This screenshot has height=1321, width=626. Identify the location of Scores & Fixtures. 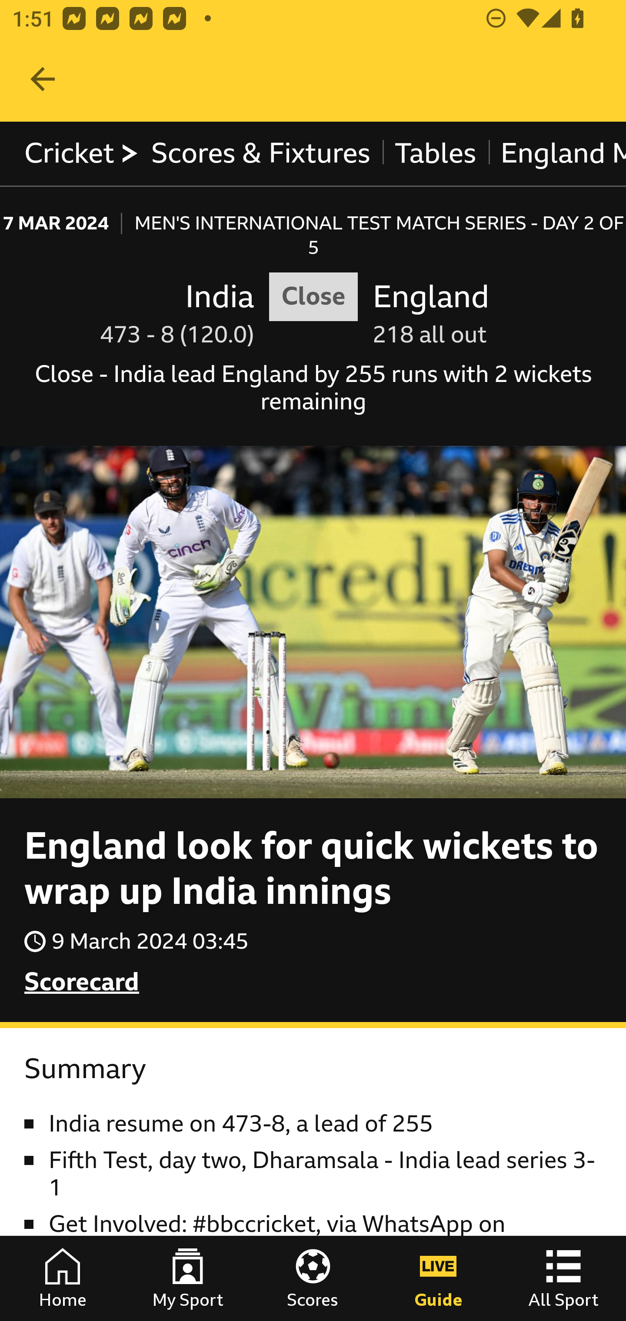
(261, 153).